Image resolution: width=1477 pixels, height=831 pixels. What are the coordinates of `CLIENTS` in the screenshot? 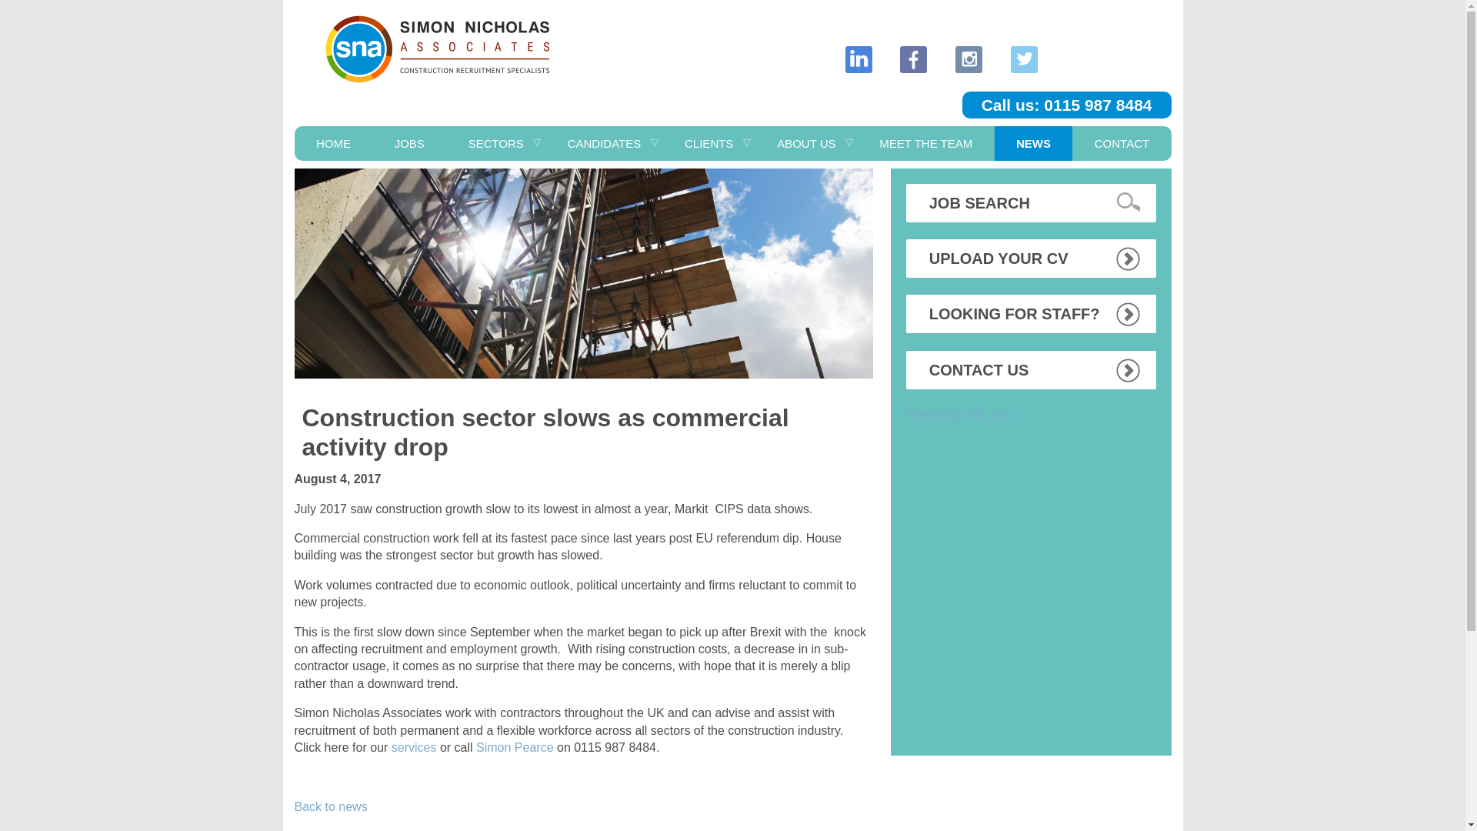 It's located at (709, 143).